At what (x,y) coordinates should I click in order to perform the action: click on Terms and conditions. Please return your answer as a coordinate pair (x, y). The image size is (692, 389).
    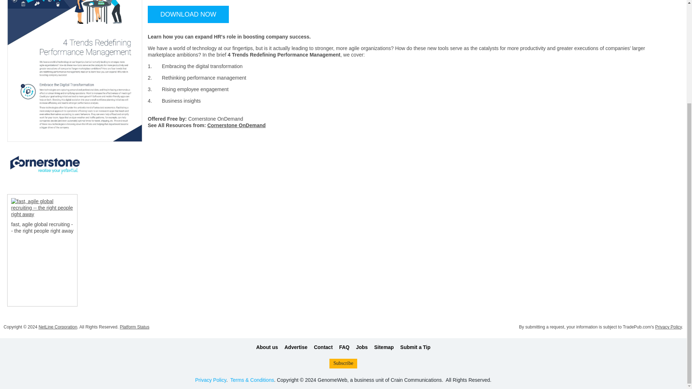
    Looking at the image, I should click on (252, 380).